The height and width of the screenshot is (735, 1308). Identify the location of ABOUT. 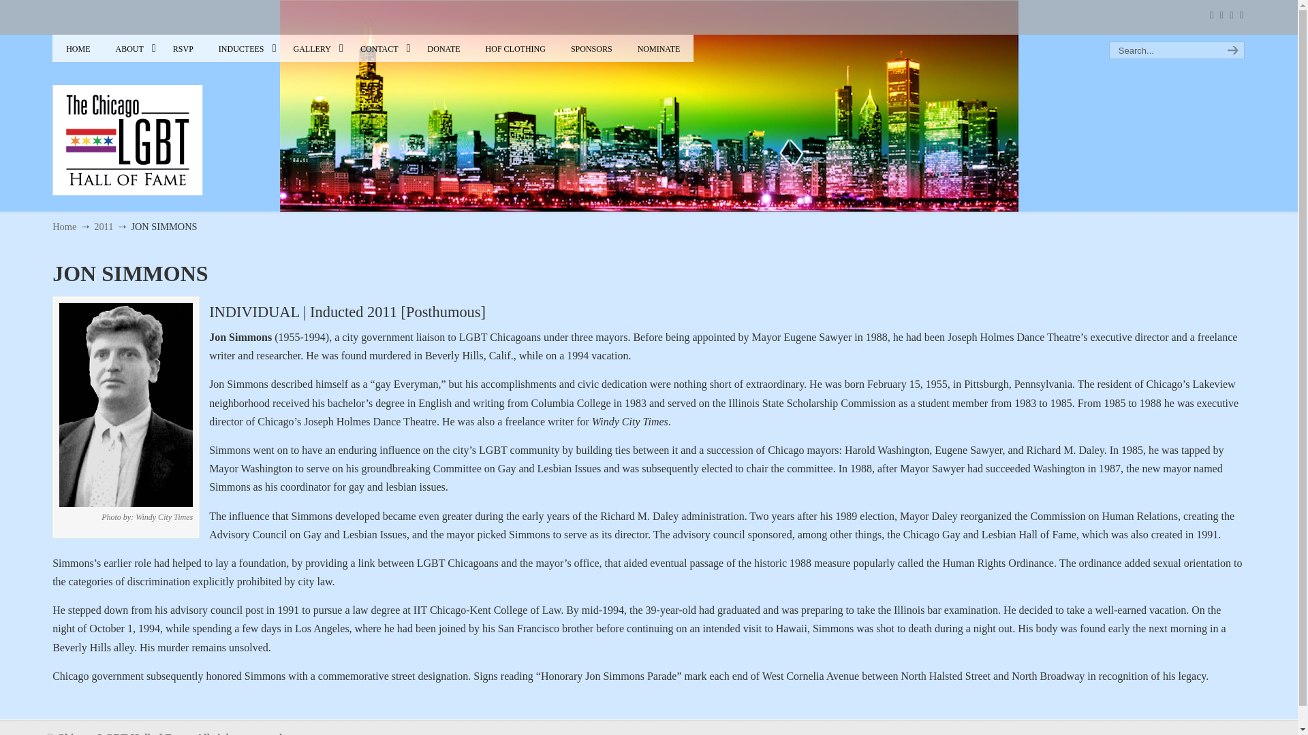
(131, 48).